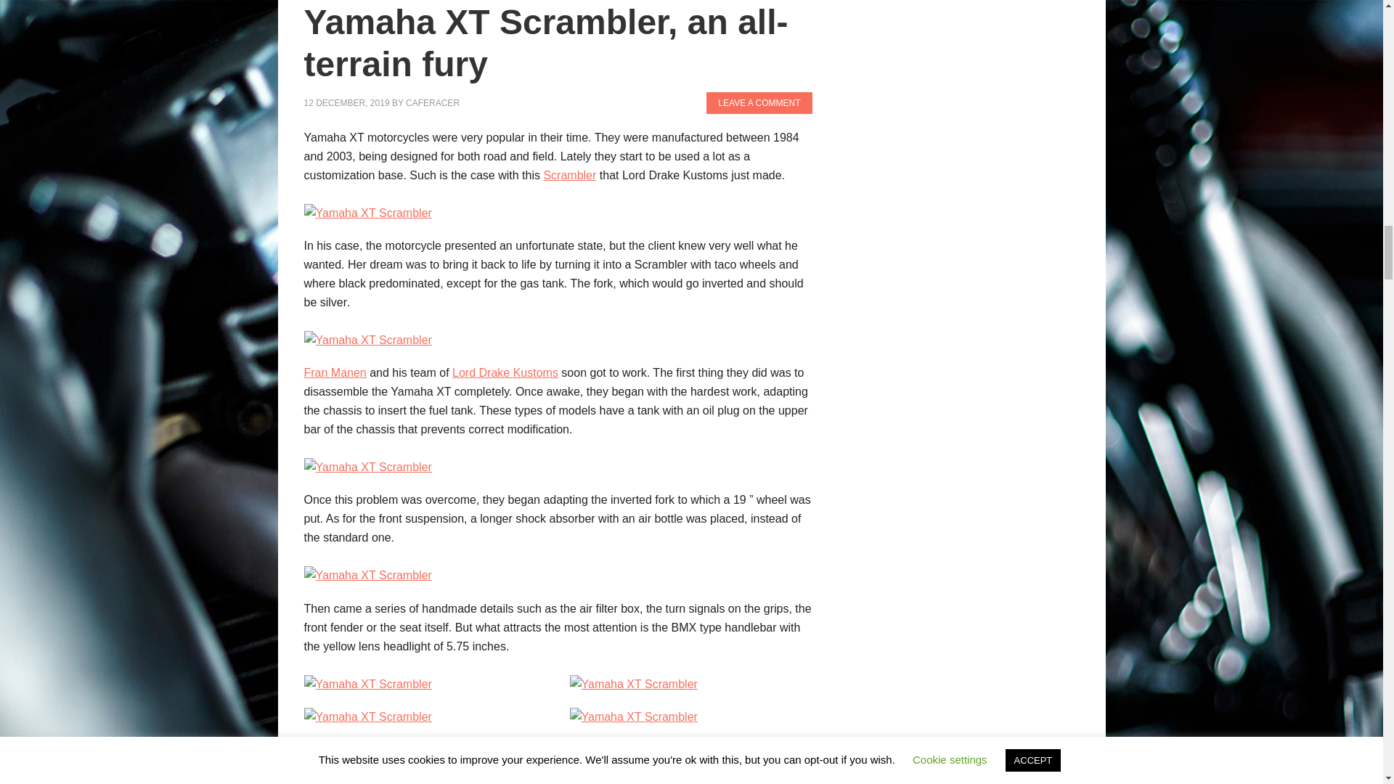 This screenshot has height=784, width=1394. Describe the element at coordinates (759, 103) in the screenshot. I see `LEAVE A COMMENT` at that location.